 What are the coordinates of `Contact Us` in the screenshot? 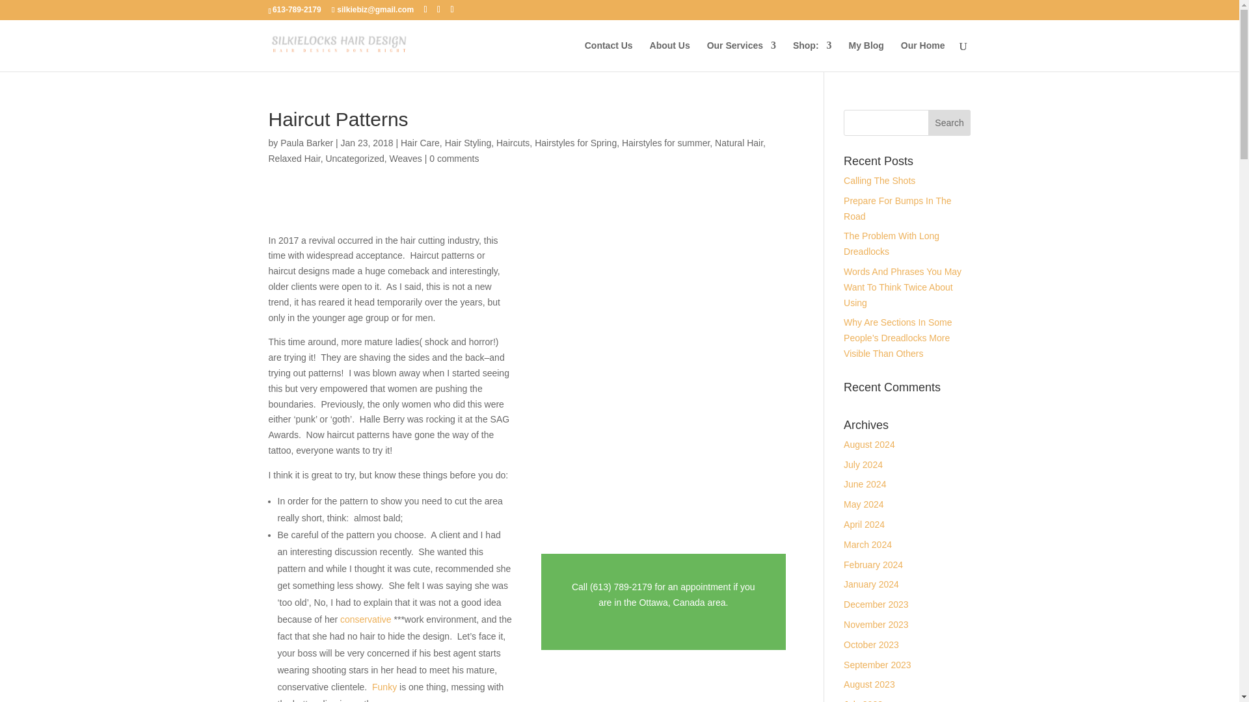 It's located at (609, 56).